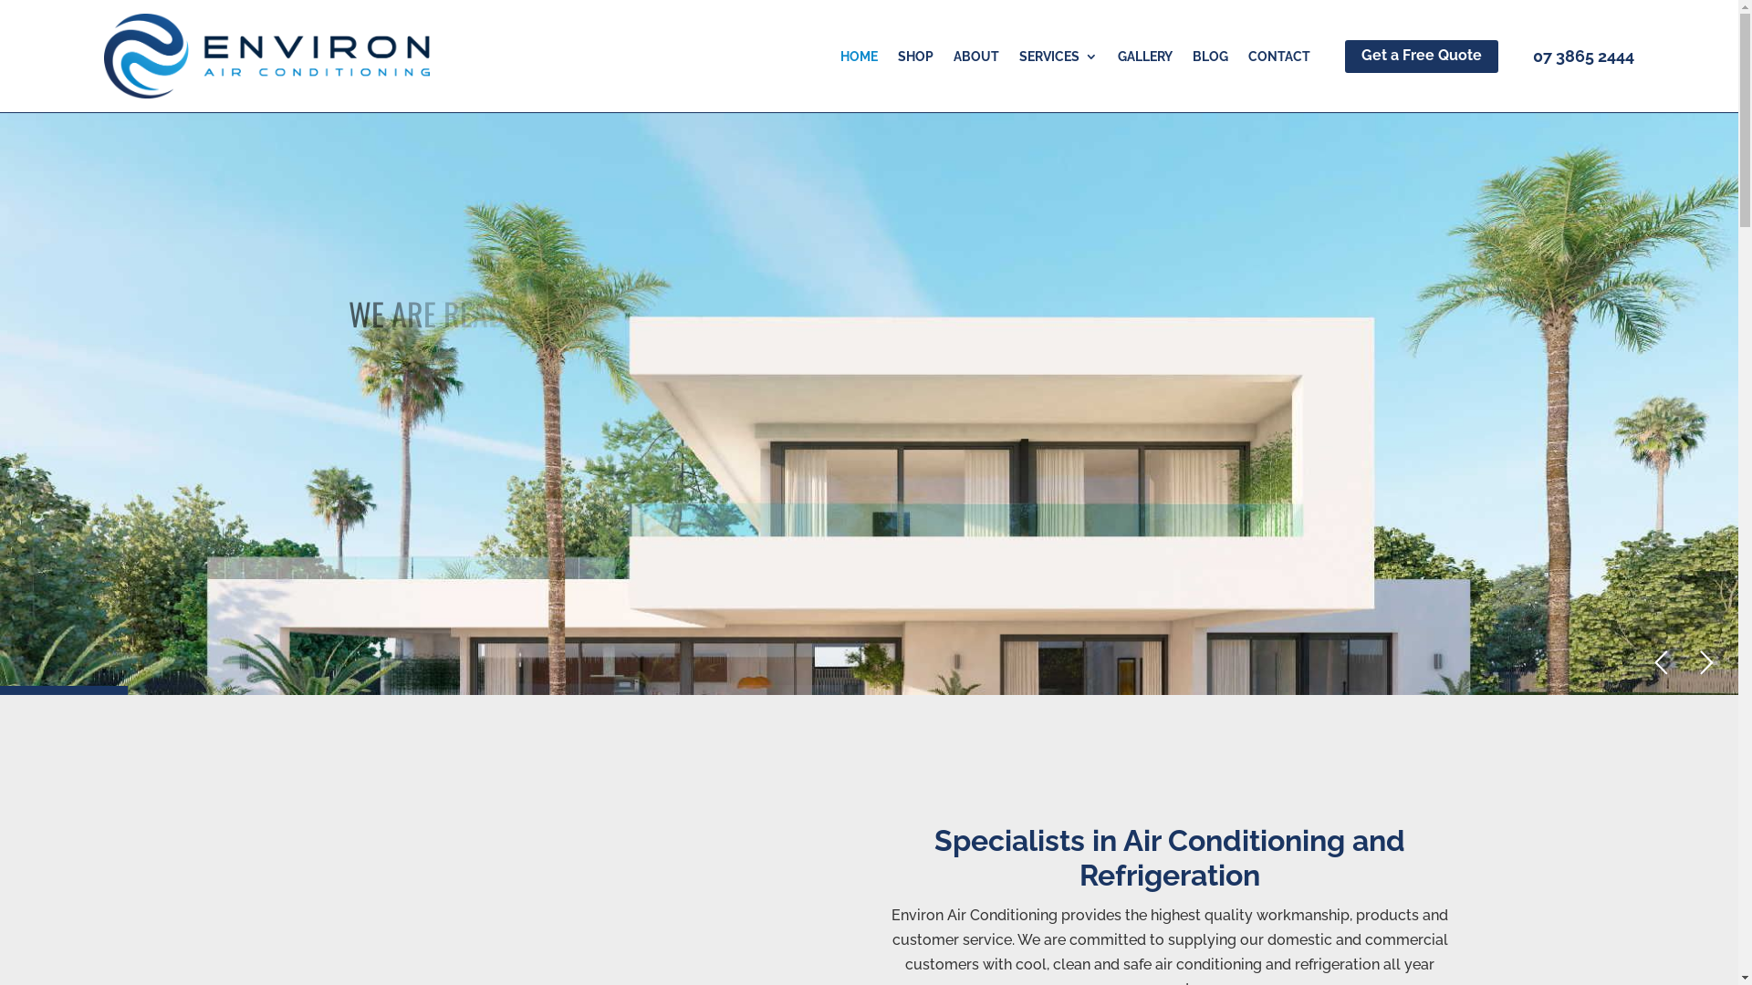 This screenshot has height=985, width=1752. I want to click on SHOP, so click(915, 60).